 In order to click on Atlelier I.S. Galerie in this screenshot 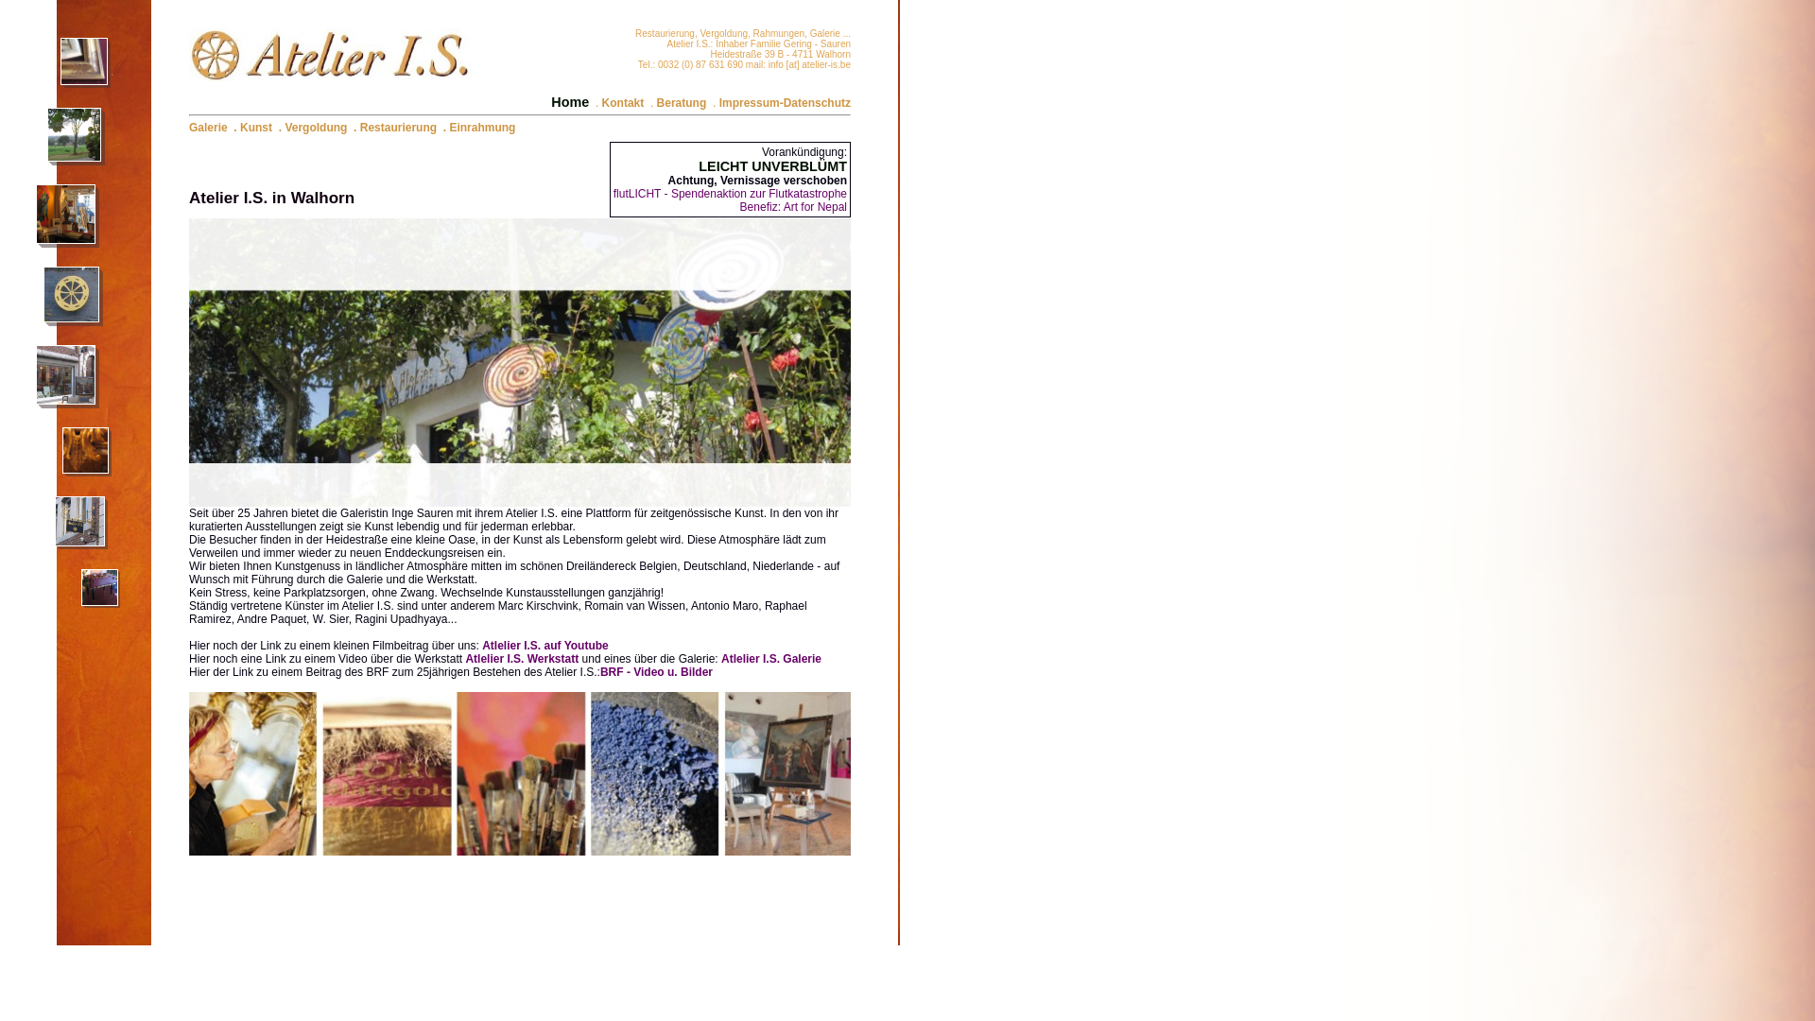, I will do `click(771, 659)`.